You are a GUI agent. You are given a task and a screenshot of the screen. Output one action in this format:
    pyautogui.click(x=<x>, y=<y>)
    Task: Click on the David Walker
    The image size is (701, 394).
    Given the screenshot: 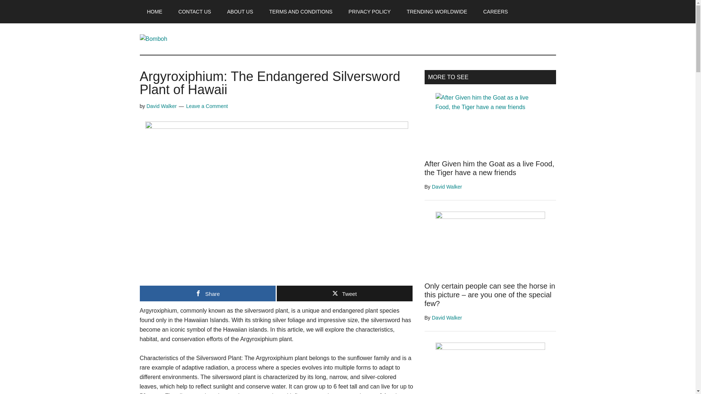 What is the action you would take?
    pyautogui.click(x=447, y=187)
    